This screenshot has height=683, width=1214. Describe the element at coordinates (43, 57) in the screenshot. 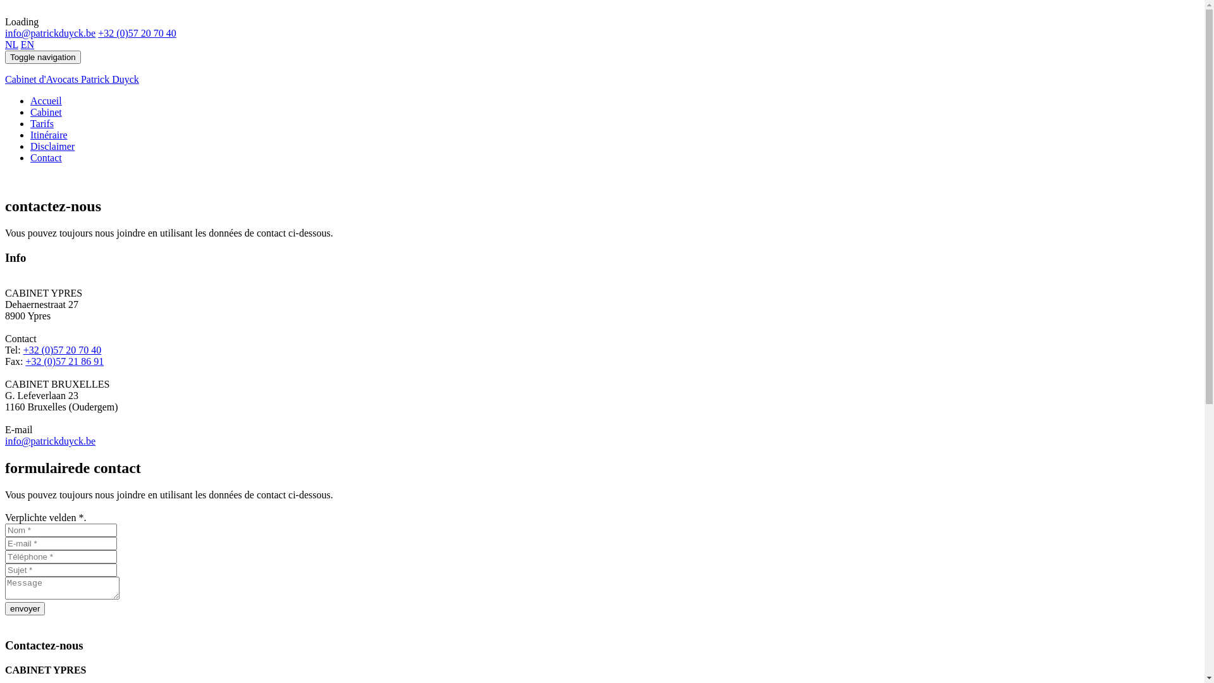

I see `Toggle navigation` at that location.